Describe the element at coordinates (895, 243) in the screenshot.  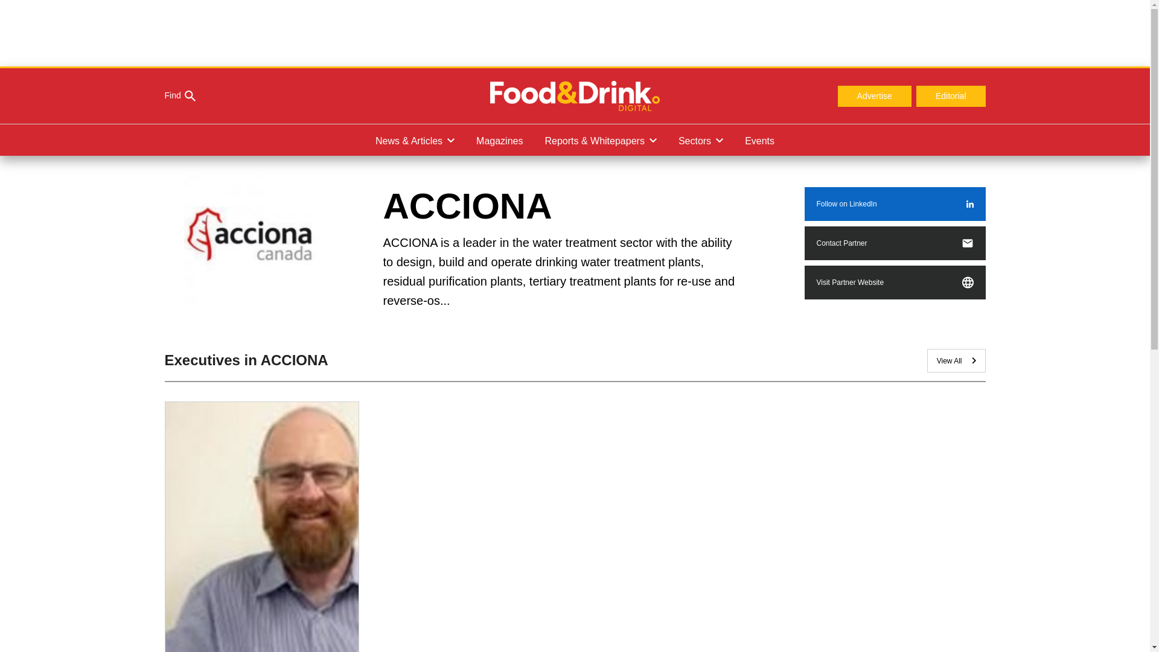
I see `Contact Partner` at that location.